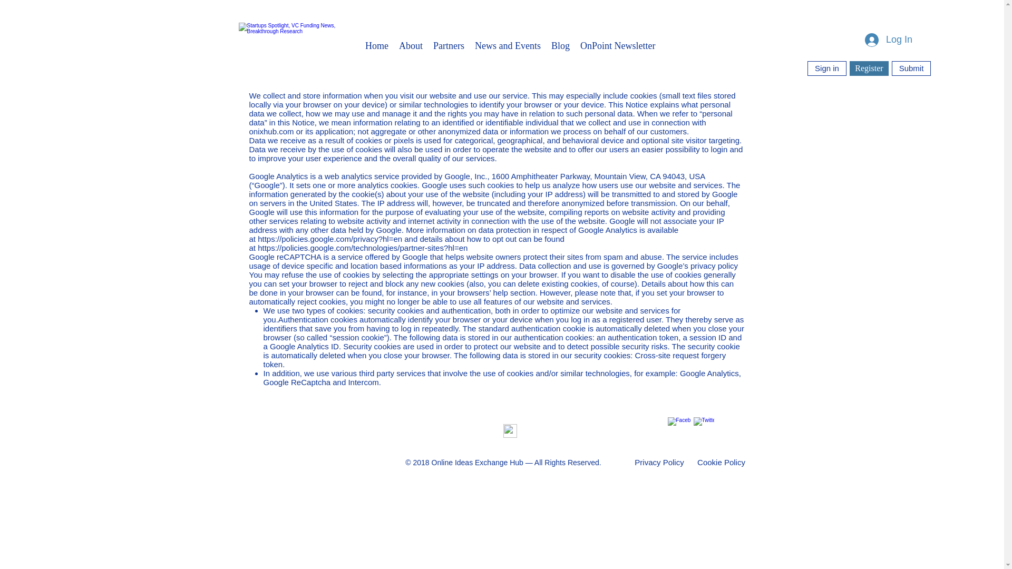  I want to click on Home, so click(376, 46).